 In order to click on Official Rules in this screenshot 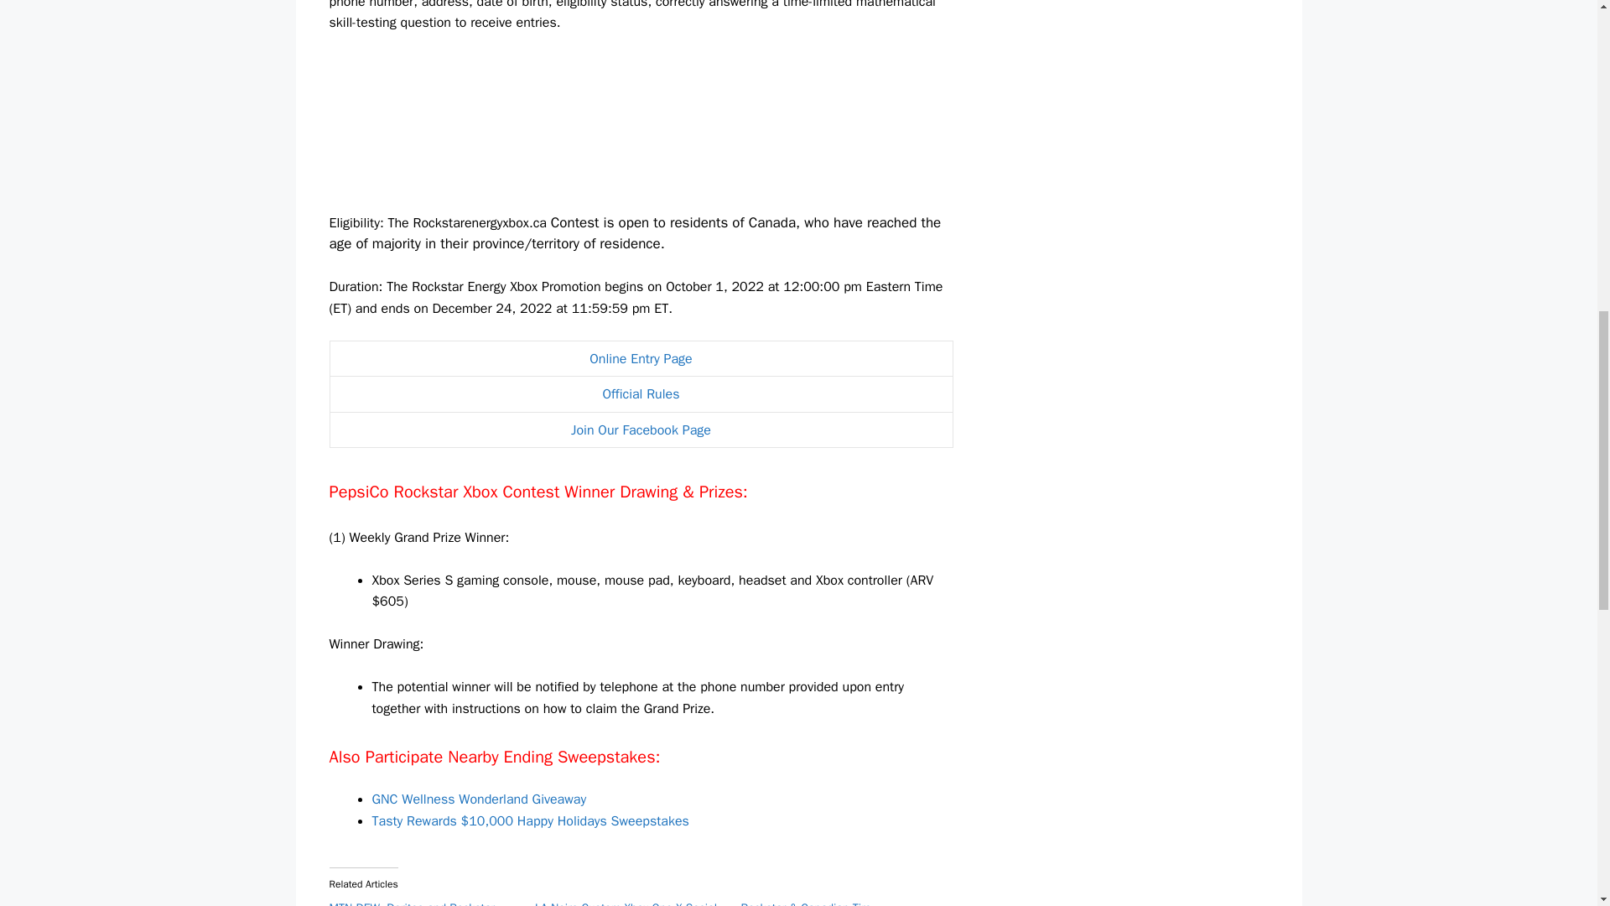, I will do `click(641, 394)`.